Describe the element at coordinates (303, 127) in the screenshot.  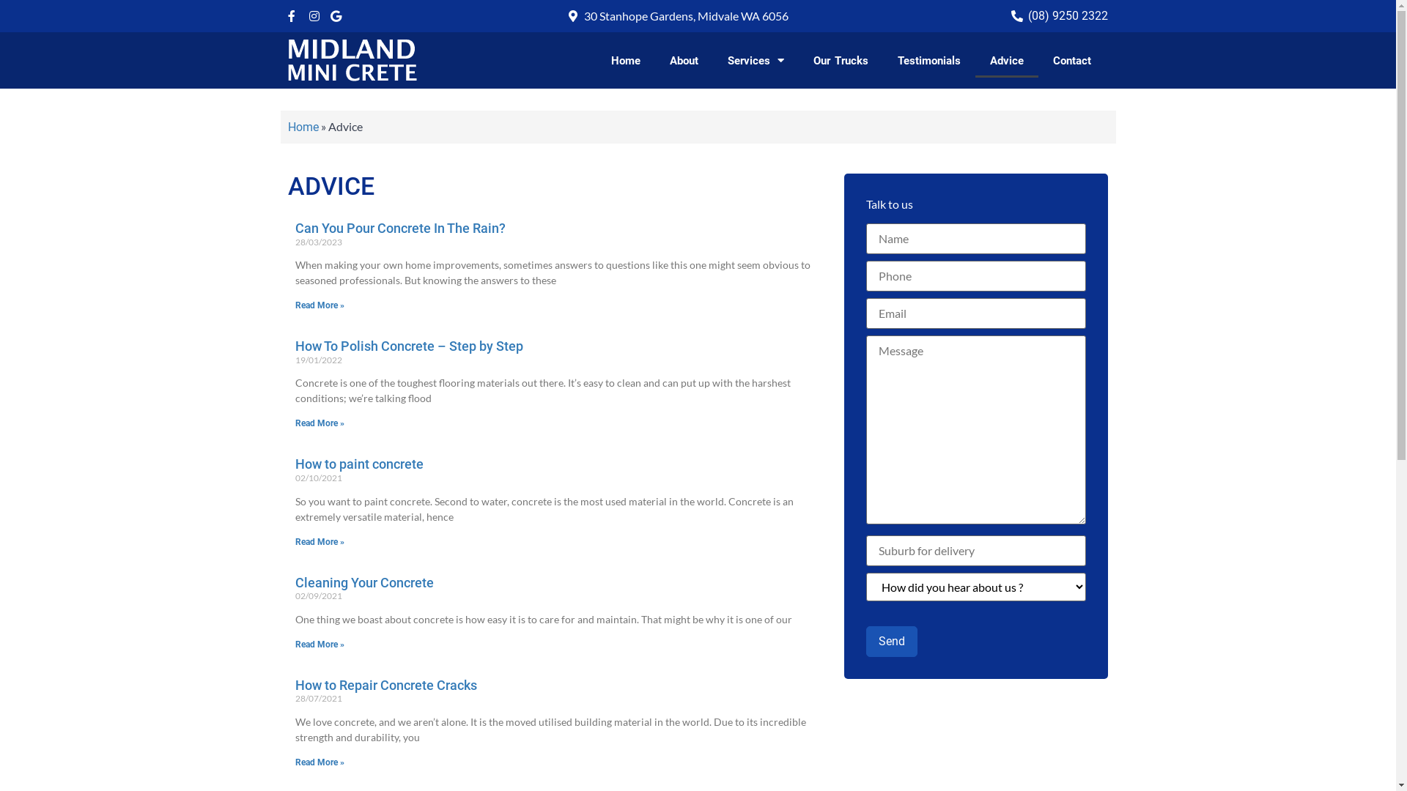
I see `Home` at that location.